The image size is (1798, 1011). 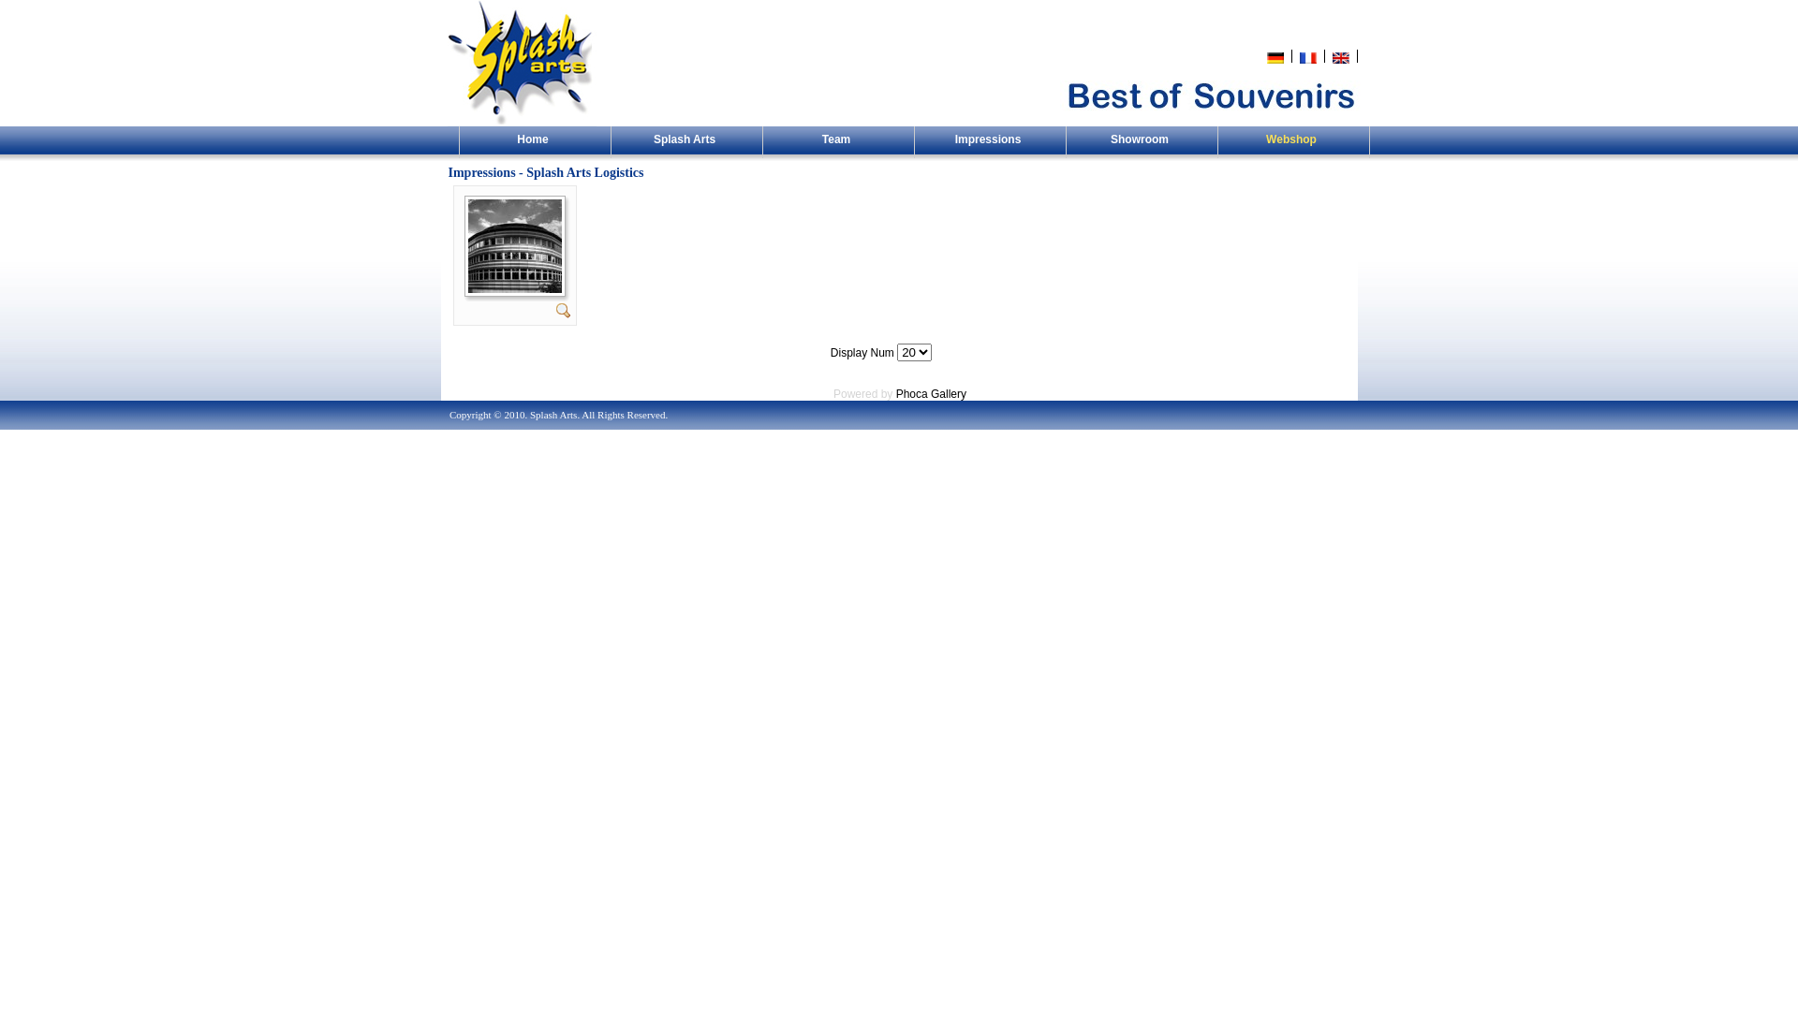 What do you see at coordinates (1142, 142) in the screenshot?
I see `Showroom` at bounding box center [1142, 142].